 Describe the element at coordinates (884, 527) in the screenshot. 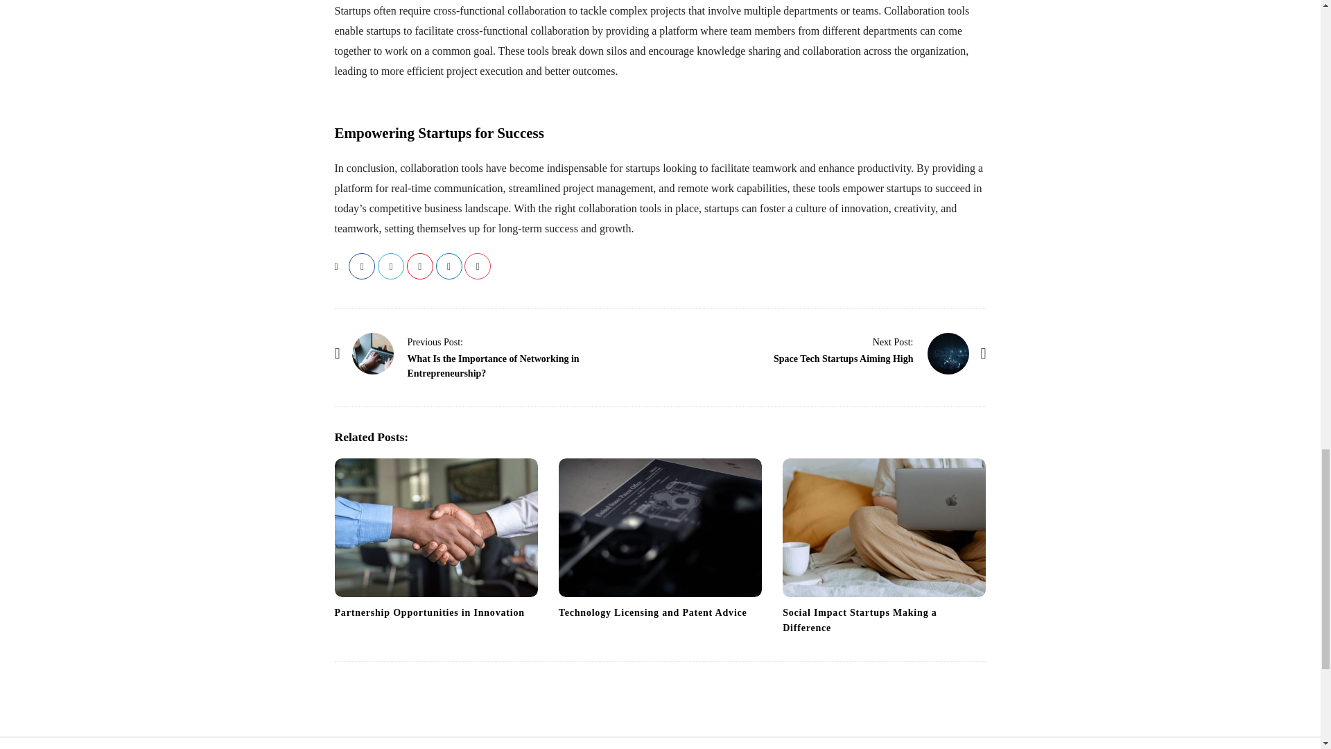

I see `Social Impact Startups Making a Difference` at that location.